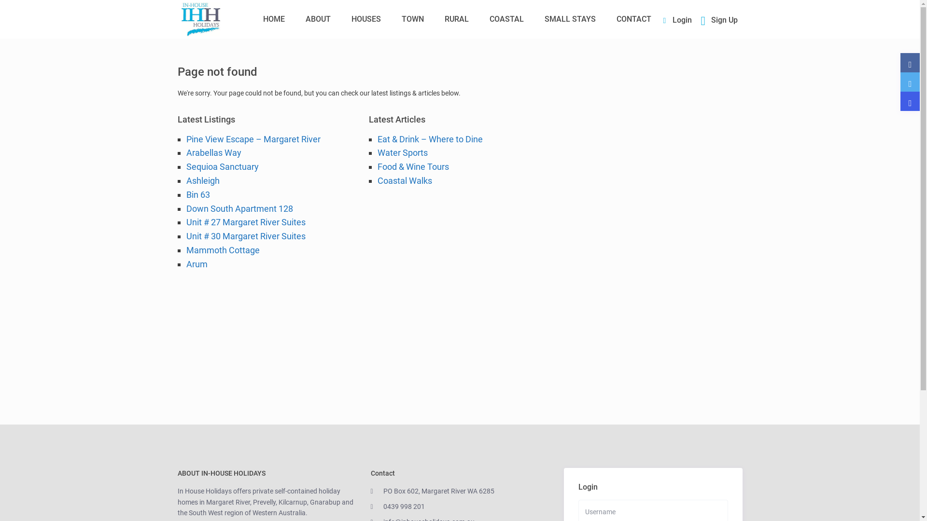 The image size is (927, 521). Describe the element at coordinates (203, 180) in the screenshot. I see `Ashleigh` at that location.